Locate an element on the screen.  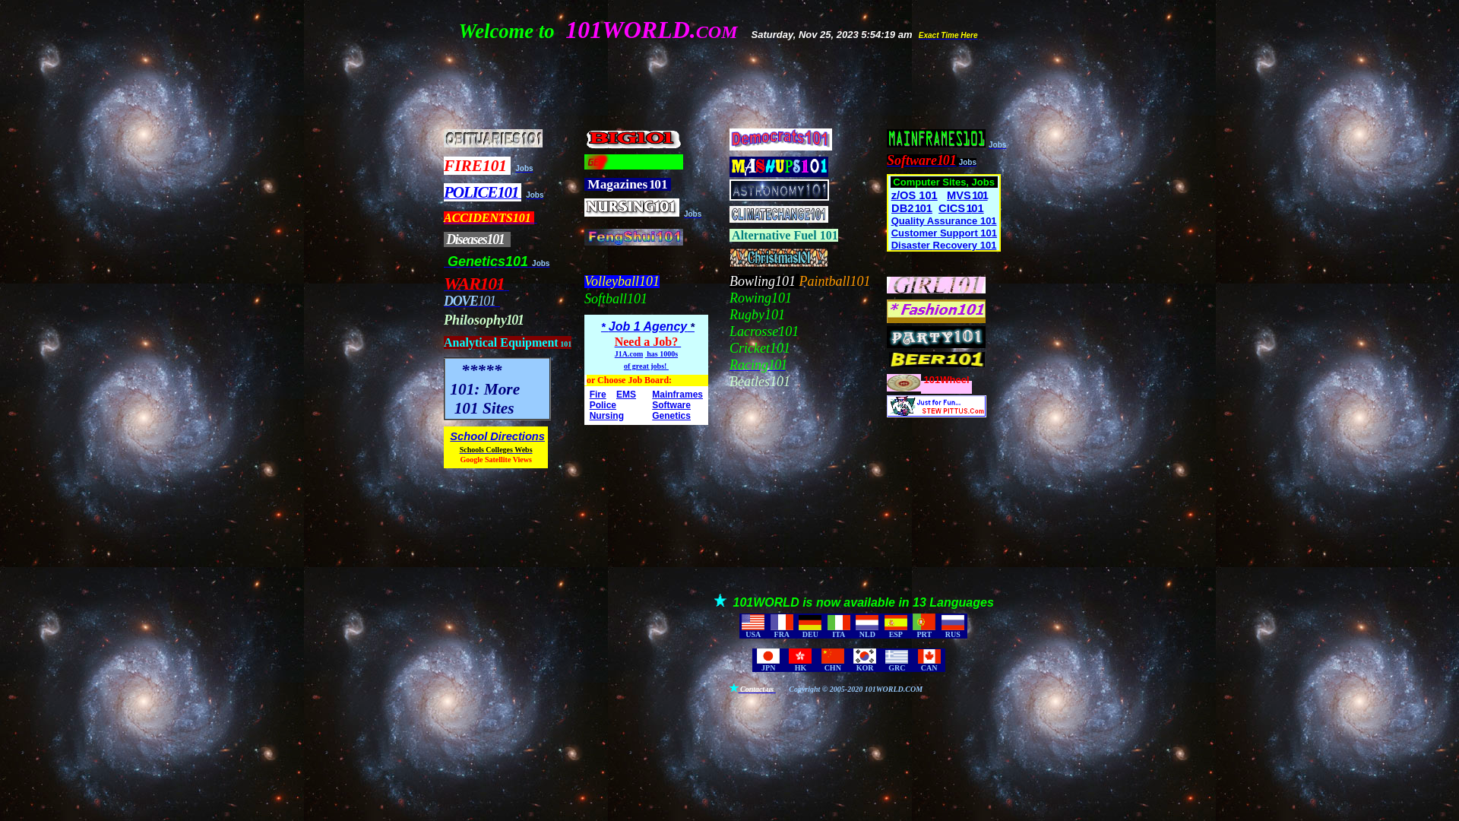
Diseases101 is located at coordinates (476, 240).